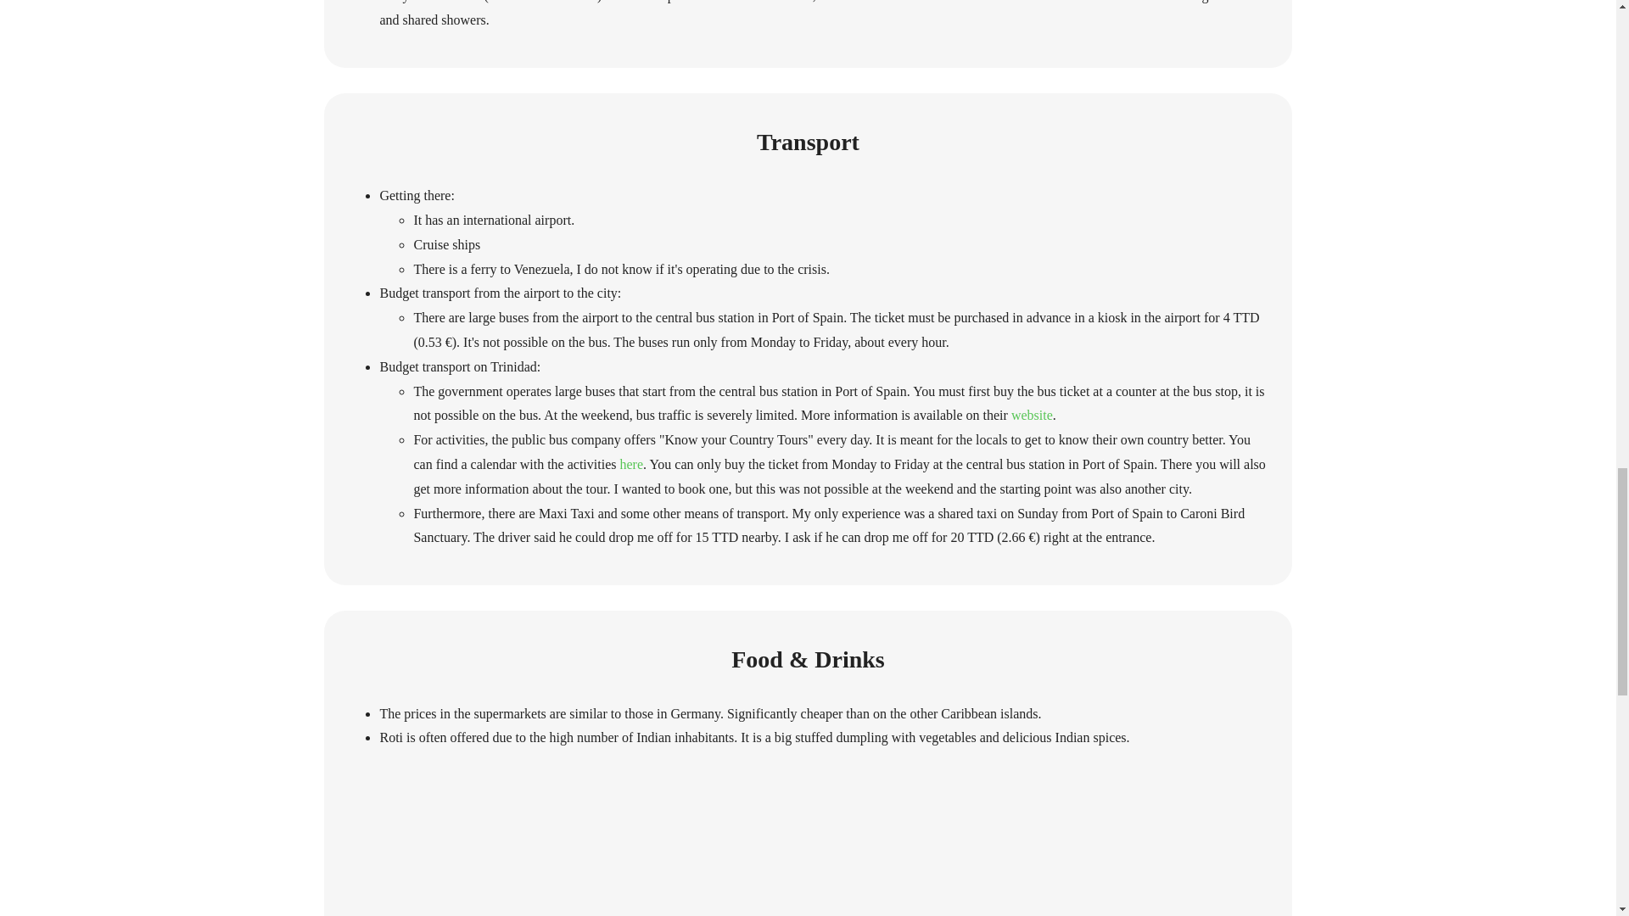  Describe the element at coordinates (543, 2) in the screenshot. I see `Pearl's Guest House` at that location.